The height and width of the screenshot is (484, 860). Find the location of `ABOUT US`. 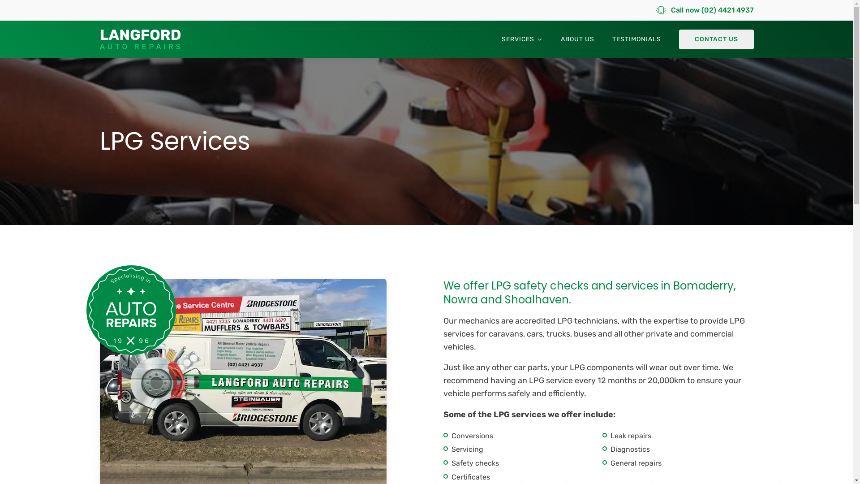

ABOUT US is located at coordinates (578, 39).